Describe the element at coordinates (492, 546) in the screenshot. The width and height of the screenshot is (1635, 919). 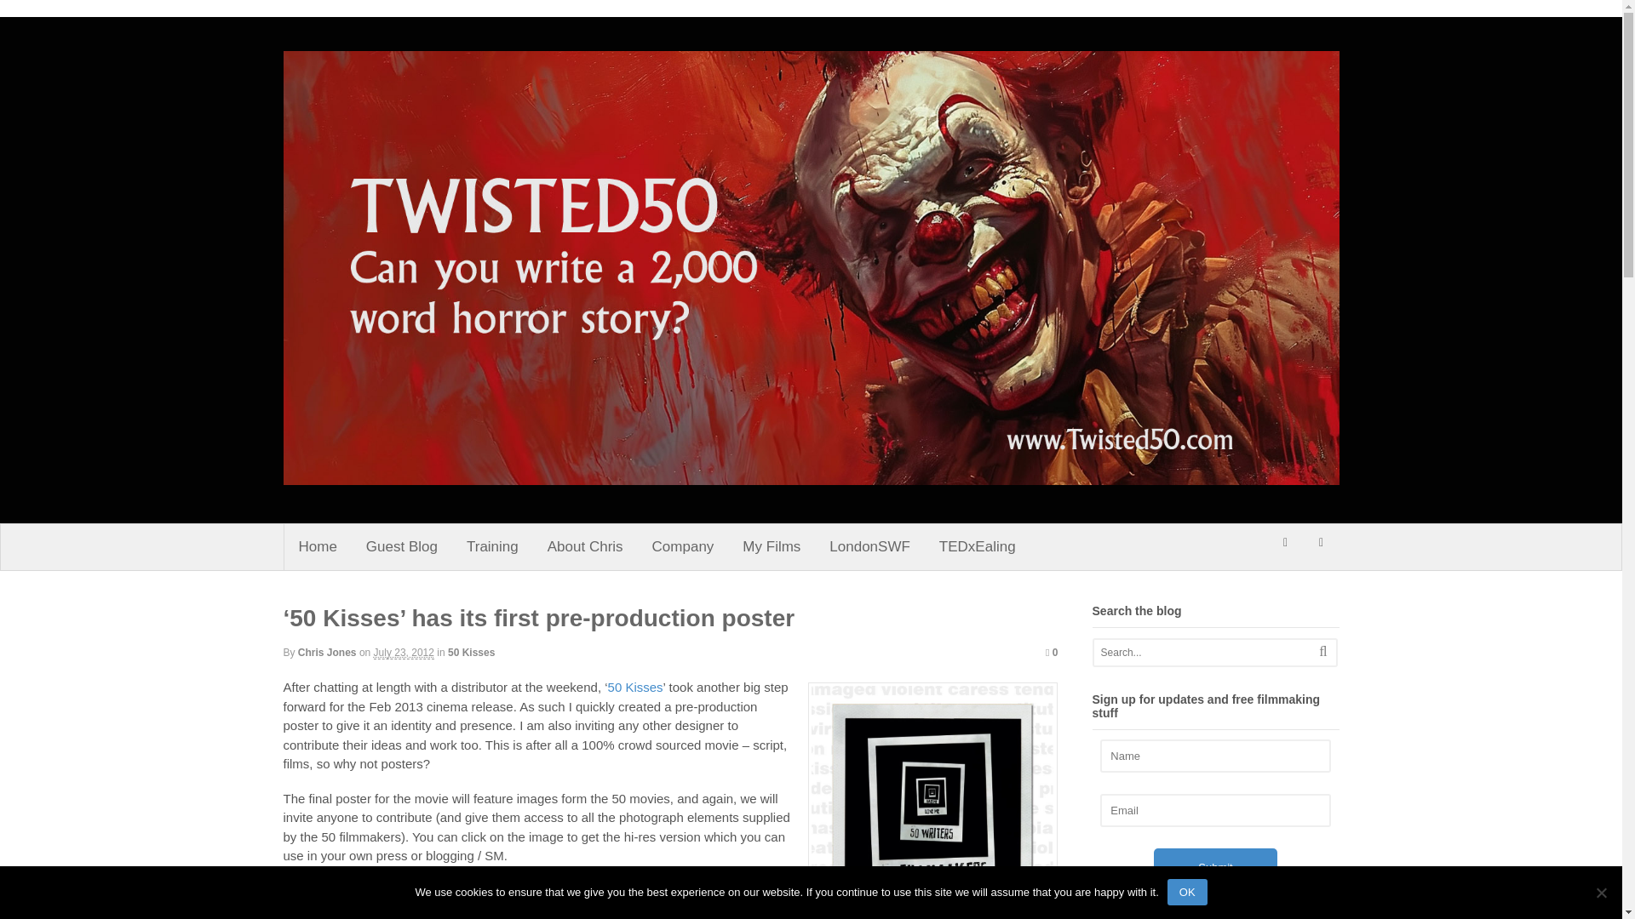
I see `Training` at that location.